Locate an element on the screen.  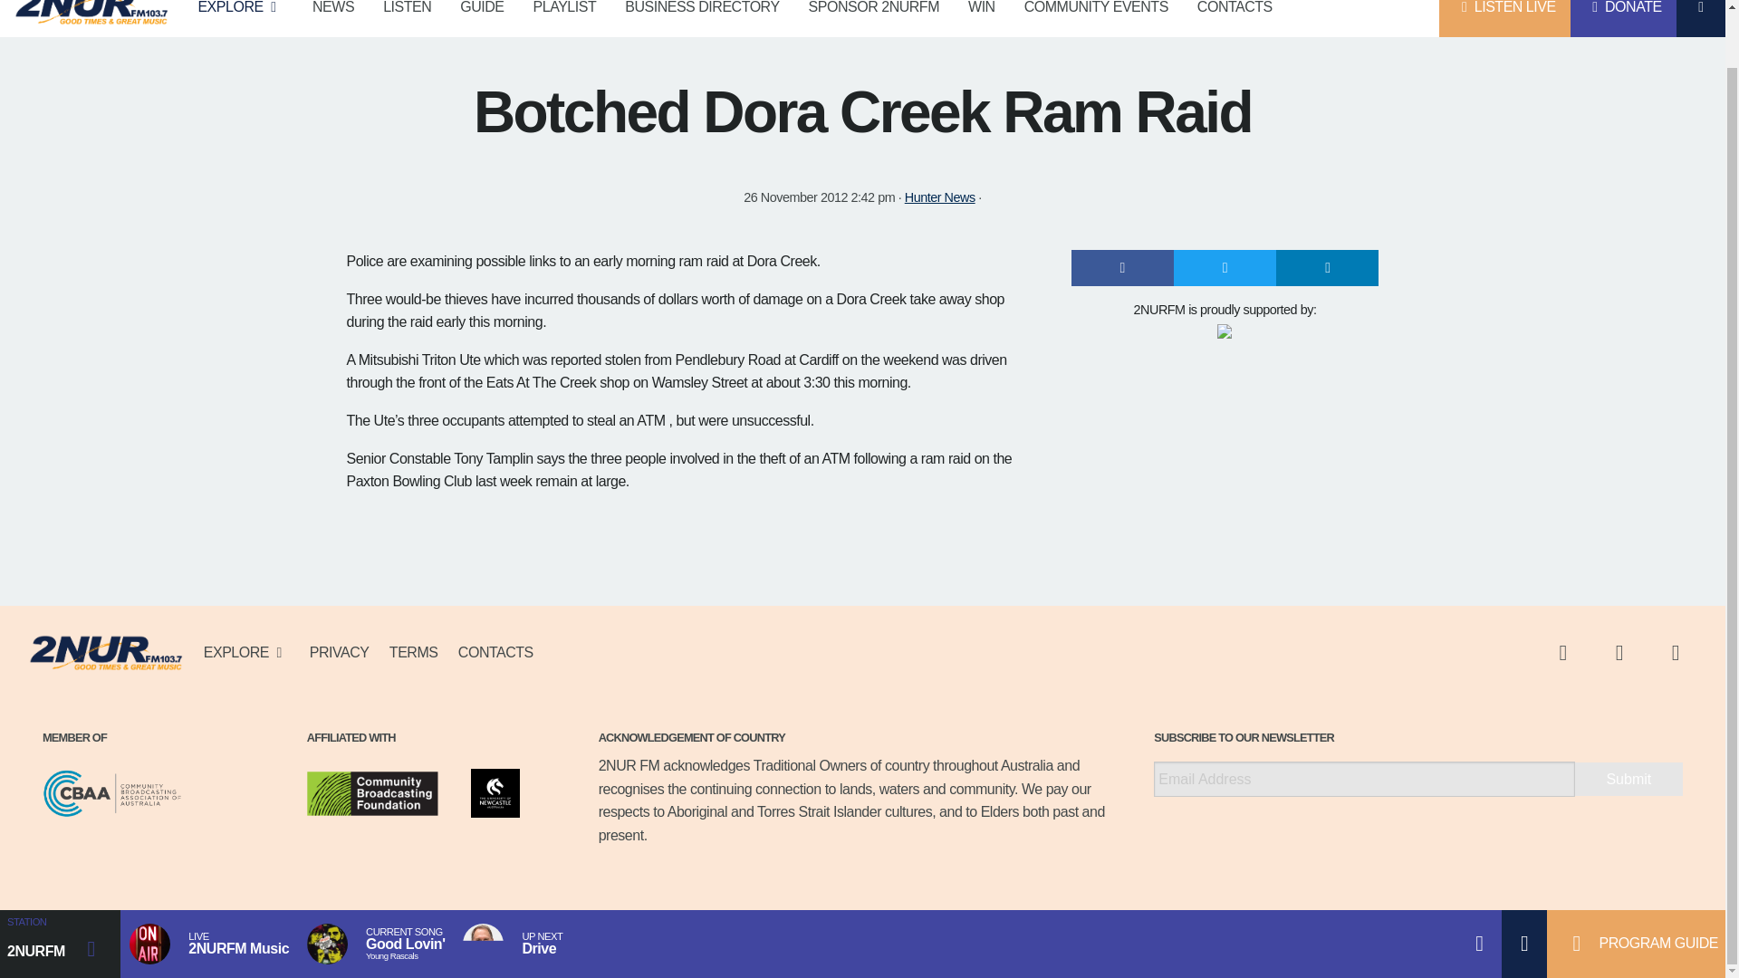
COMMUNITY EVENTS is located at coordinates (1096, 18).